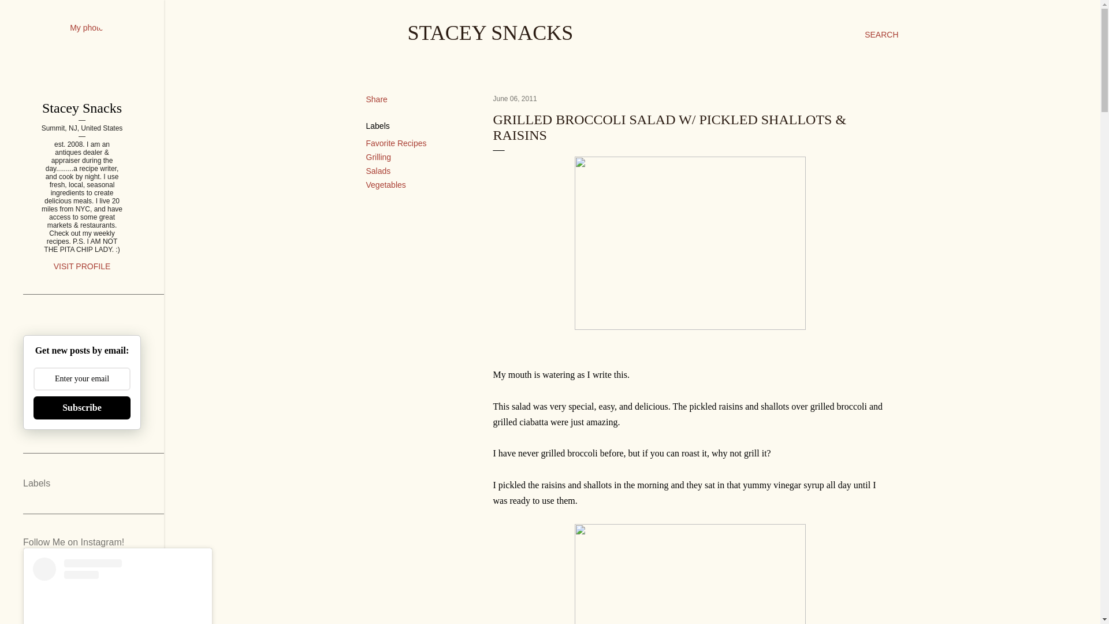 Image resolution: width=1109 pixels, height=624 pixels. I want to click on Favorite Recipes, so click(396, 143).